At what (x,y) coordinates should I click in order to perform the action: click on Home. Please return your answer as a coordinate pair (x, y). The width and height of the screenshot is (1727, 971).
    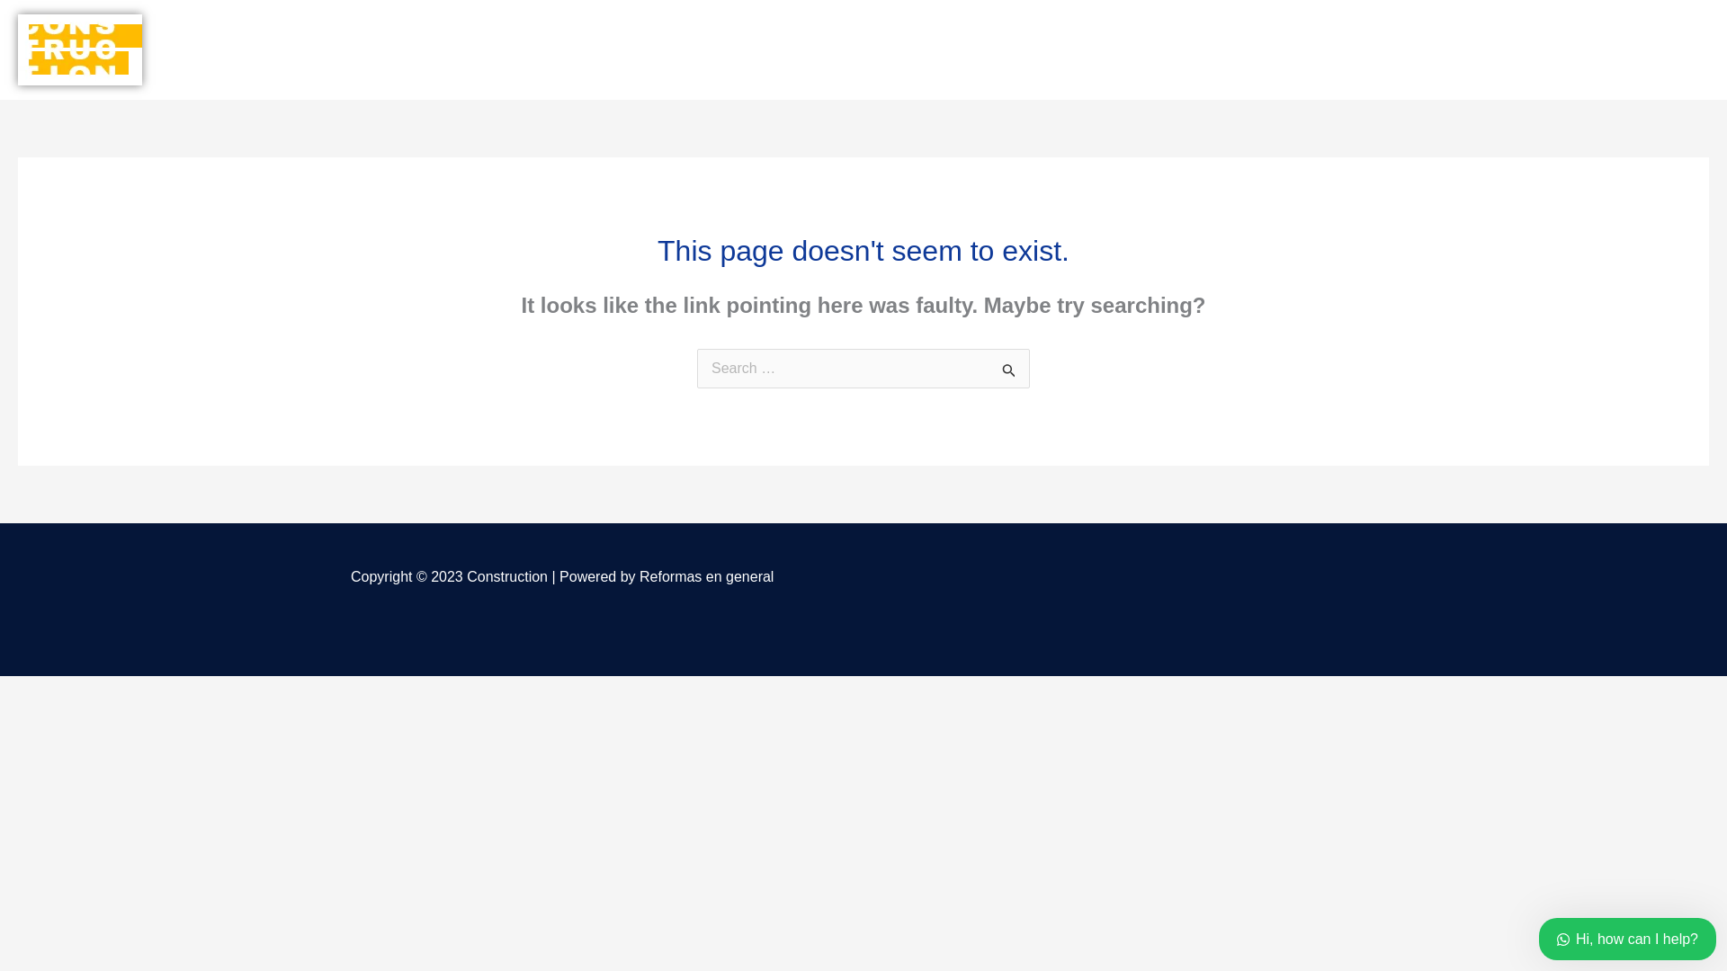
    Looking at the image, I should click on (1212, 49).